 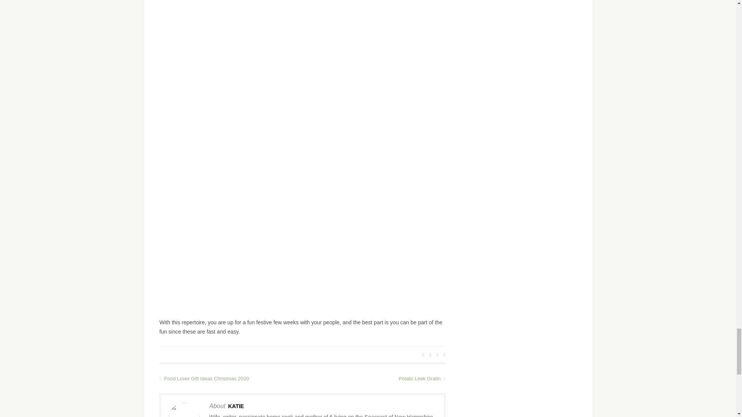 I want to click on Posts by Katie, so click(x=236, y=406).